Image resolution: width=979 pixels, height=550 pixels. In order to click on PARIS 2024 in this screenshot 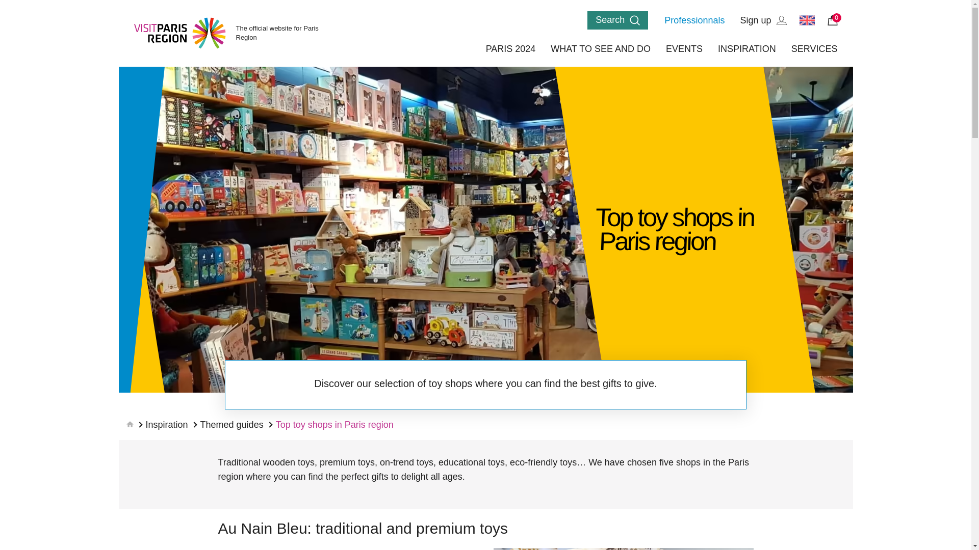, I will do `click(510, 49)`.